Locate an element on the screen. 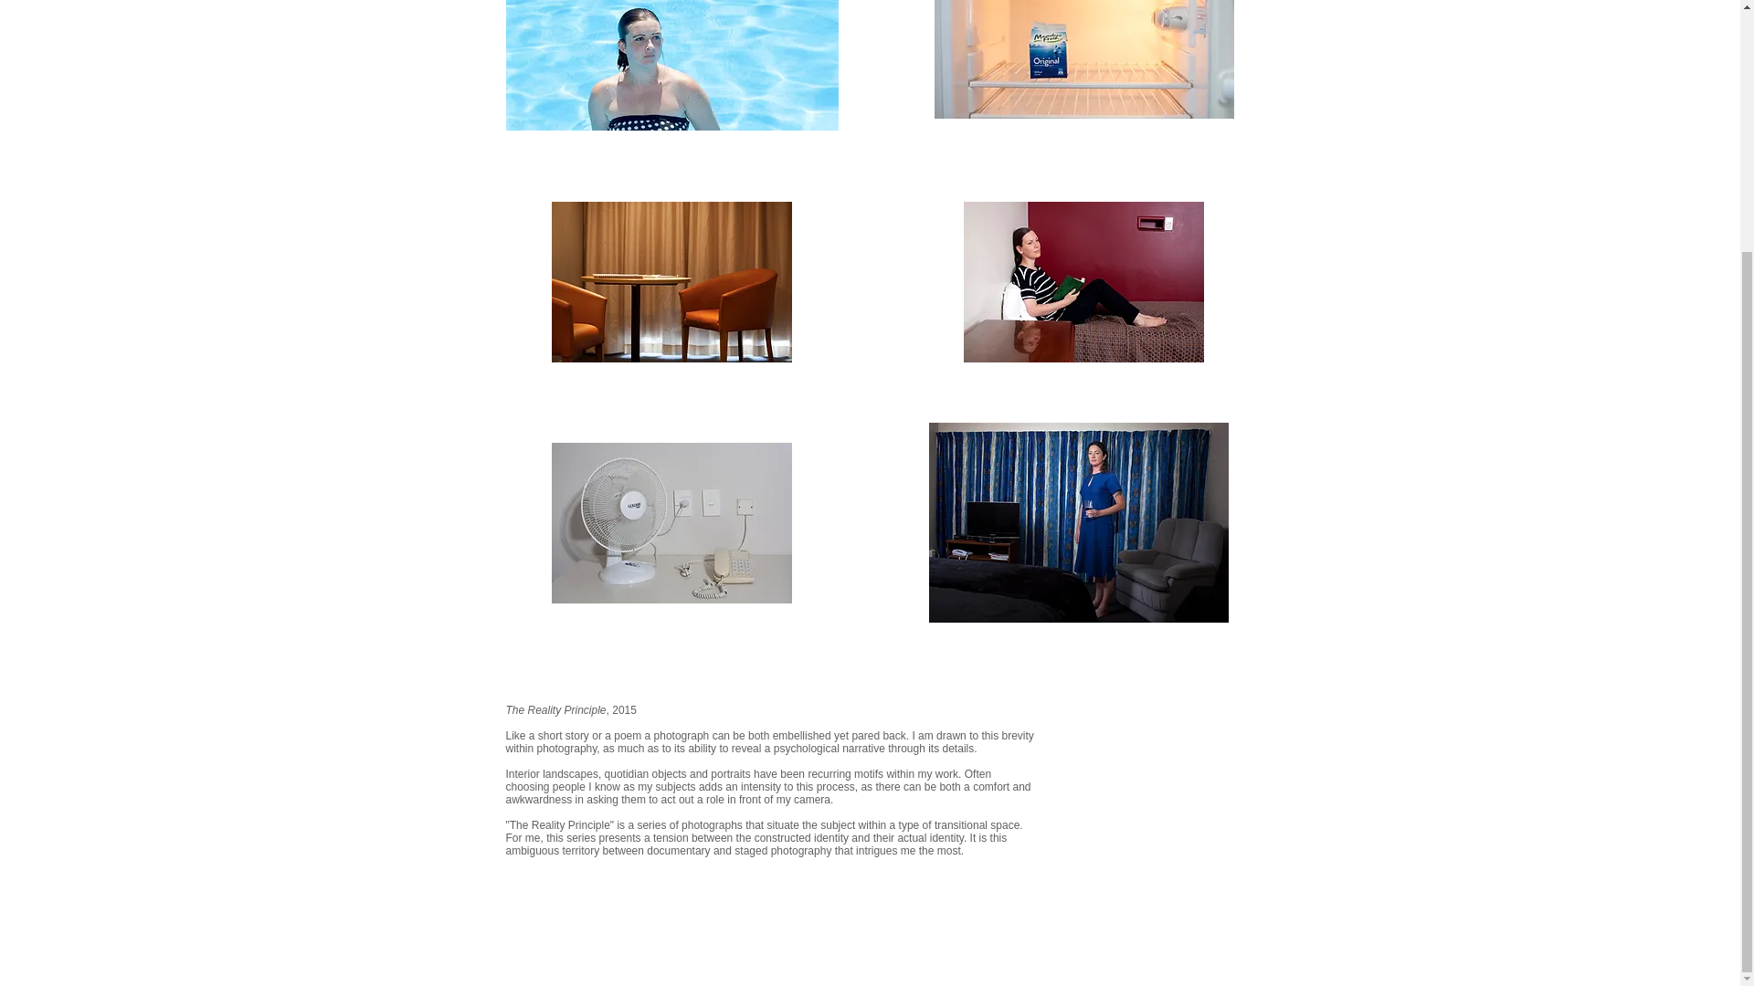 Image resolution: width=1754 pixels, height=986 pixels. Hobson Motor Inn, 2015 is located at coordinates (1083, 282).